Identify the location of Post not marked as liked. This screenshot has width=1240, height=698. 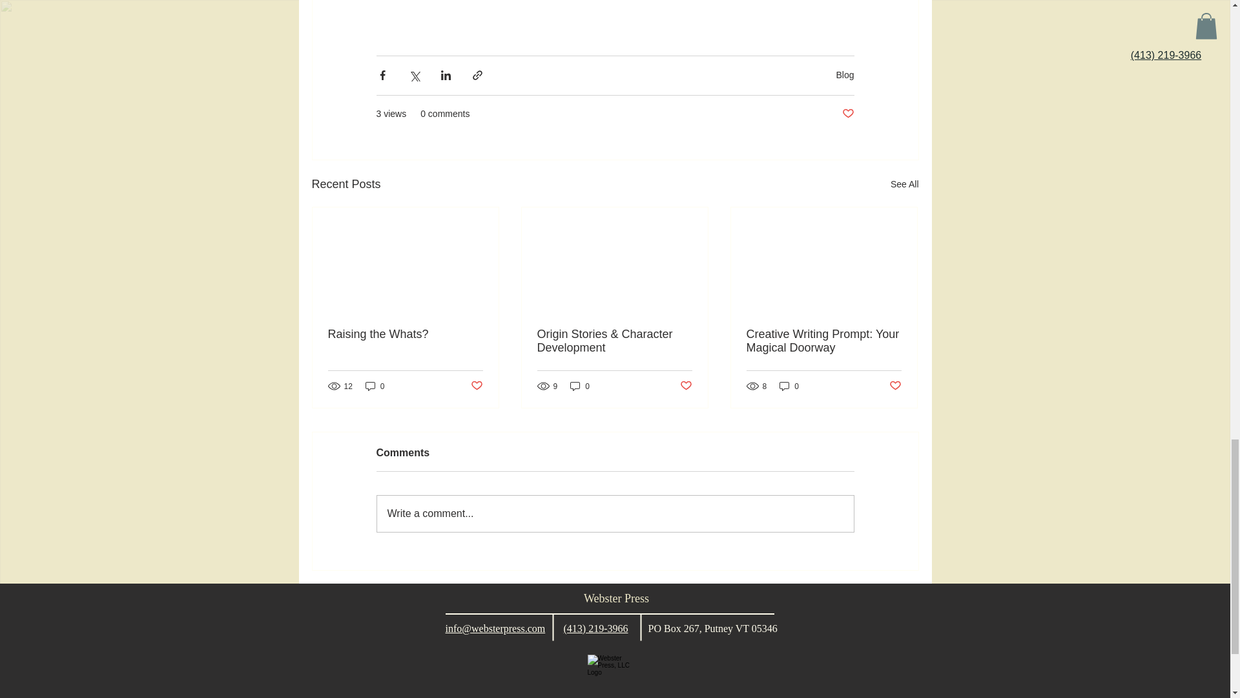
(475, 386).